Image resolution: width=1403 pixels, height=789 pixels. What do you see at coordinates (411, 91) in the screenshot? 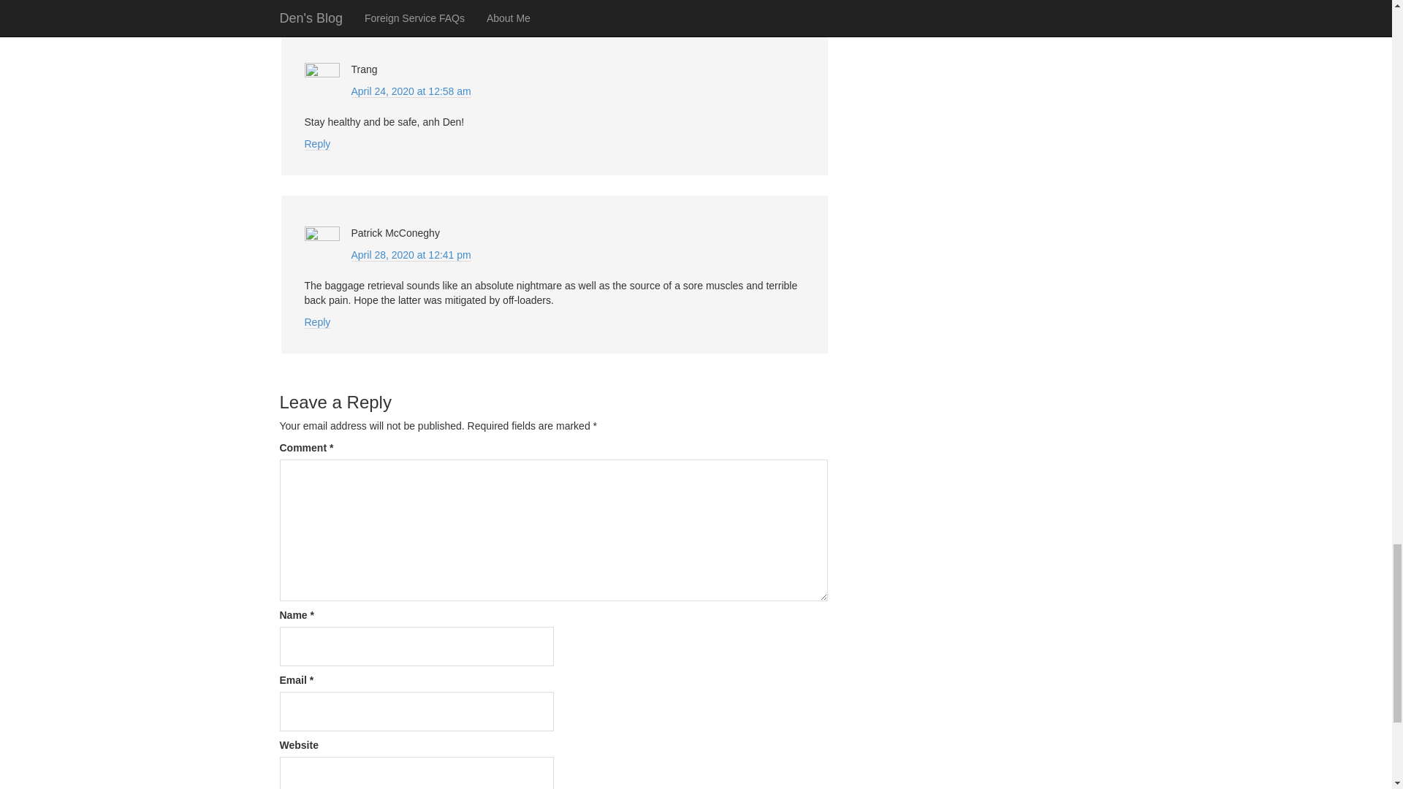
I see `April 24, 2020 at 12:58 am` at bounding box center [411, 91].